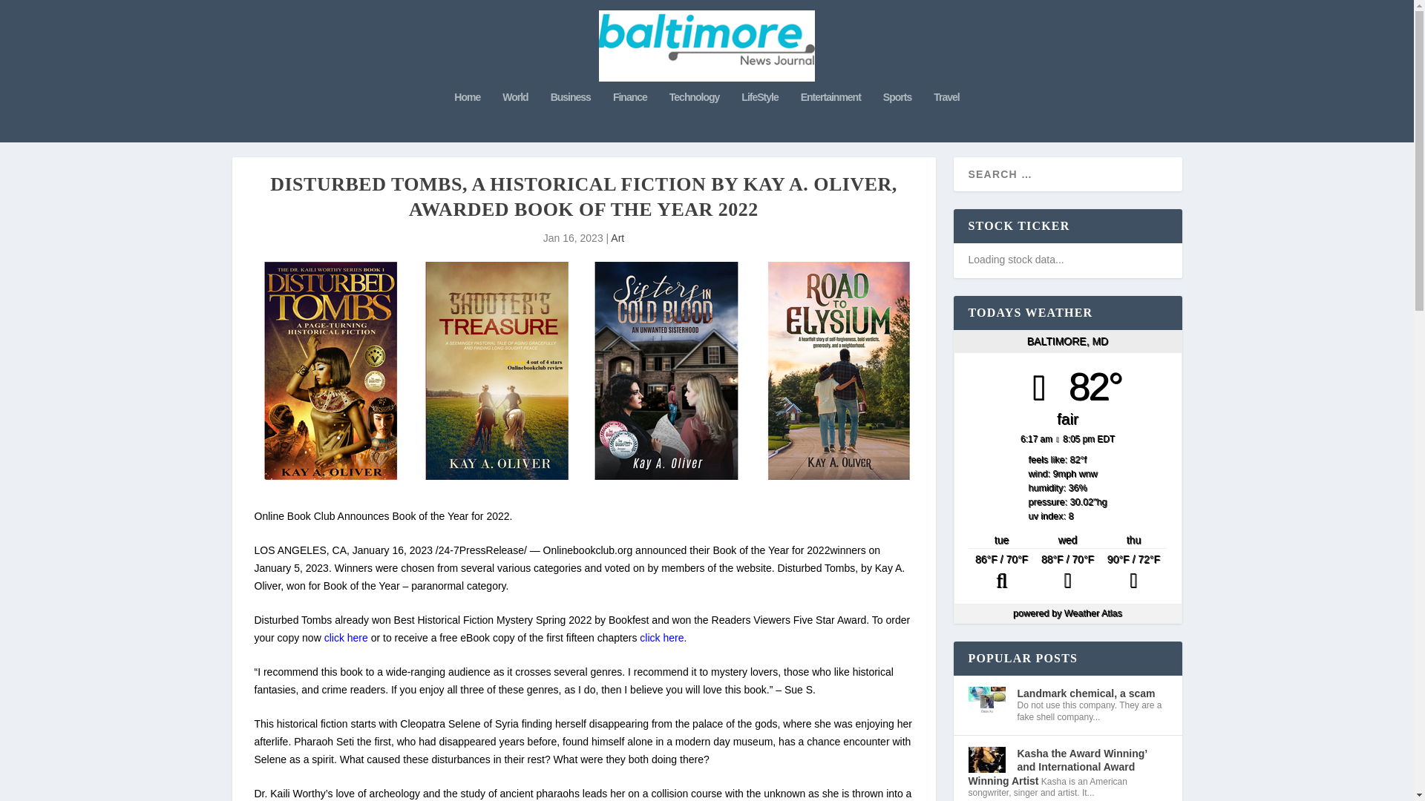 The height and width of the screenshot is (801, 1425). I want to click on Art, so click(617, 238).